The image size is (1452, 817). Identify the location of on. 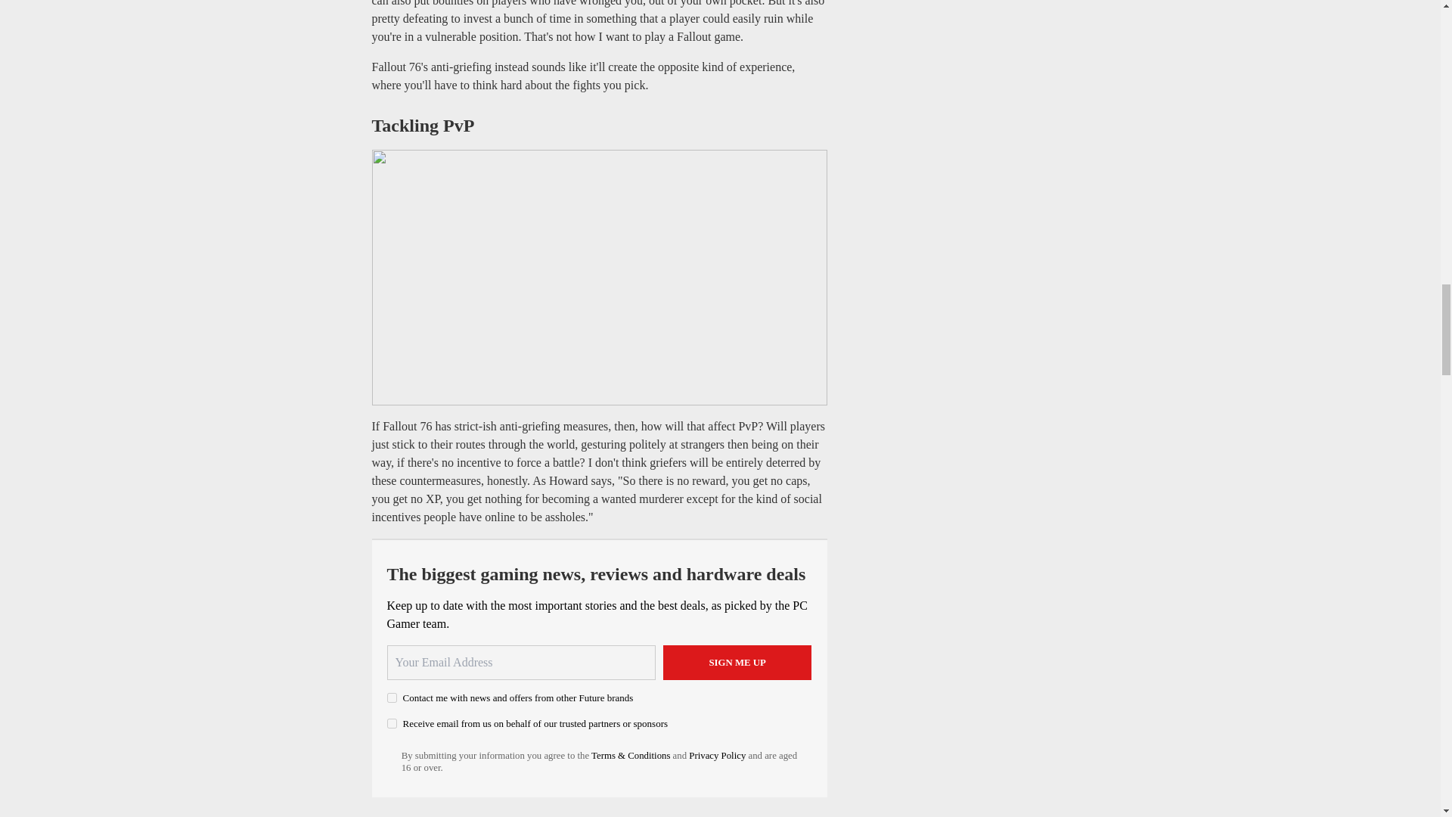
(392, 697).